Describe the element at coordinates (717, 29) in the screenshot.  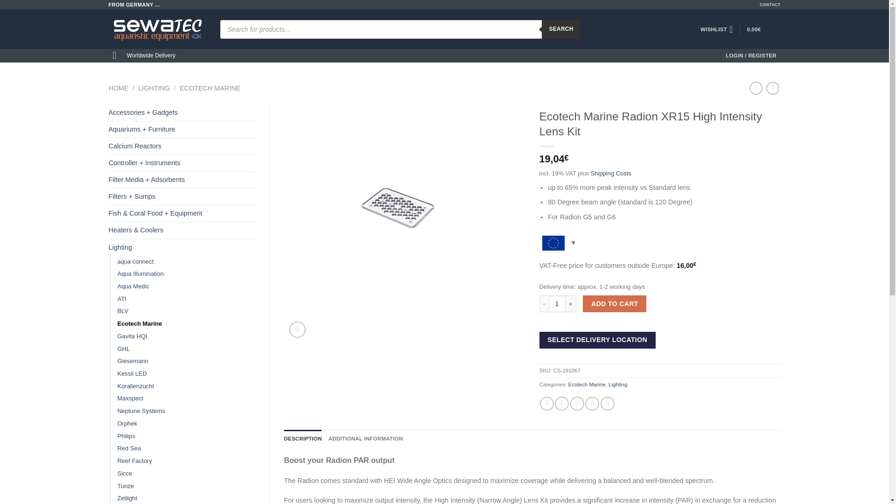
I see `Wishlist` at that location.